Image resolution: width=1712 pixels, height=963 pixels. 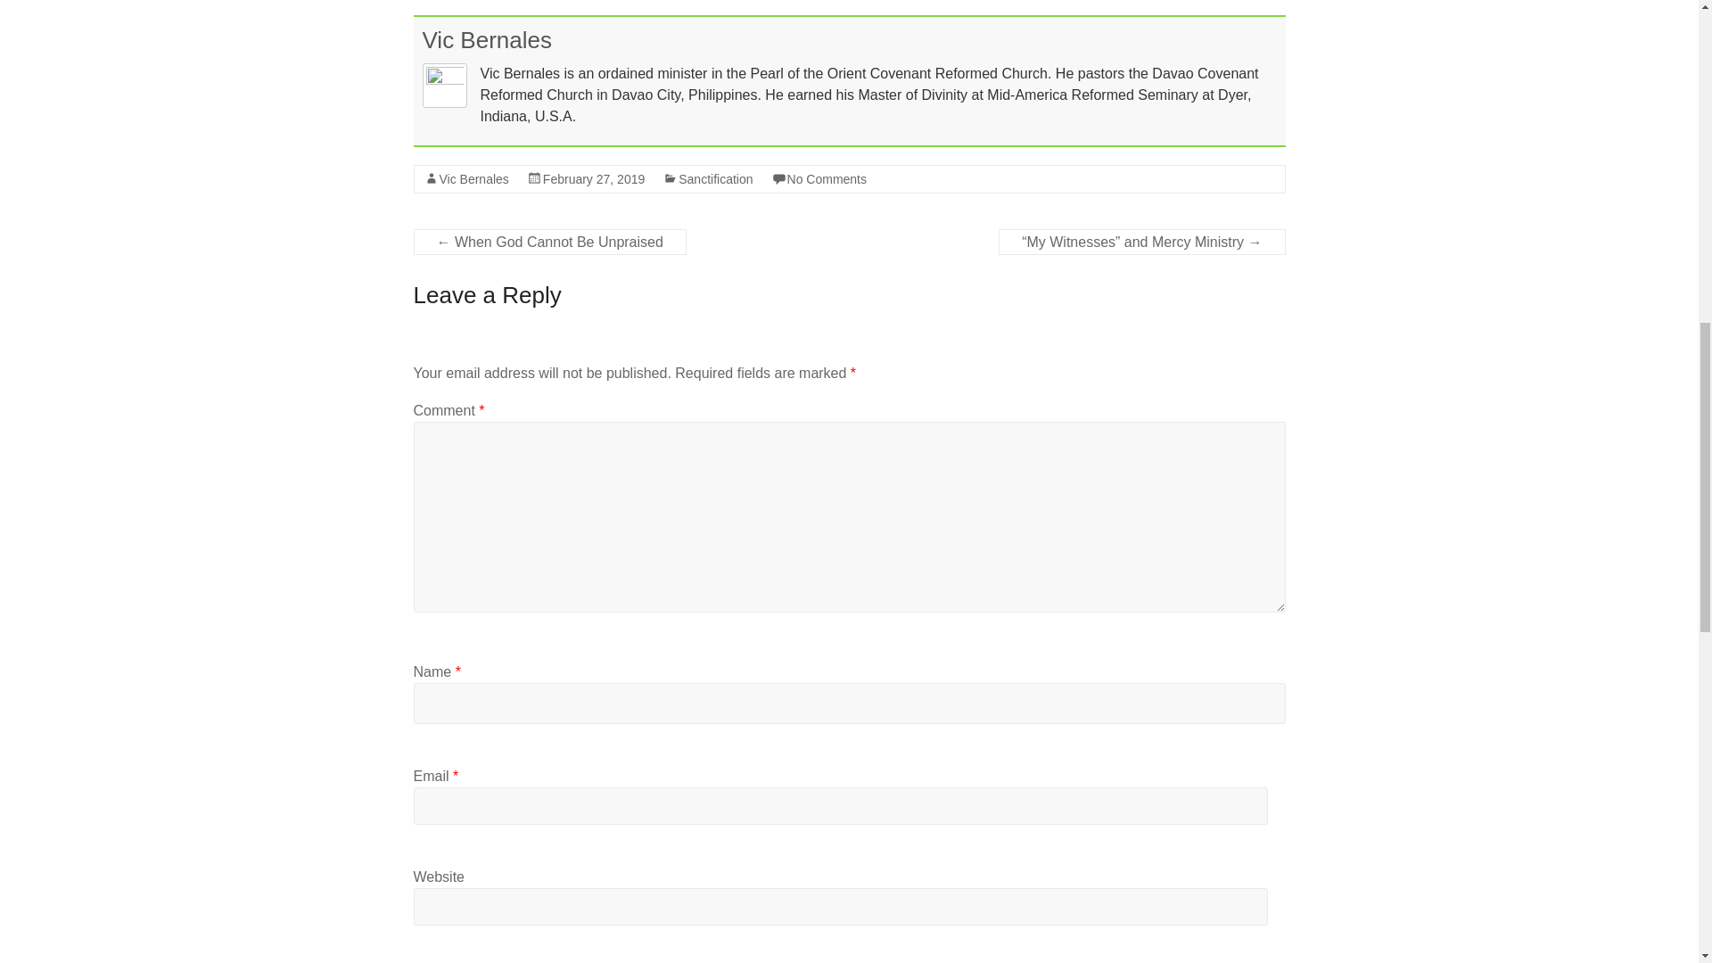 I want to click on Vic Bernales, so click(x=473, y=179).